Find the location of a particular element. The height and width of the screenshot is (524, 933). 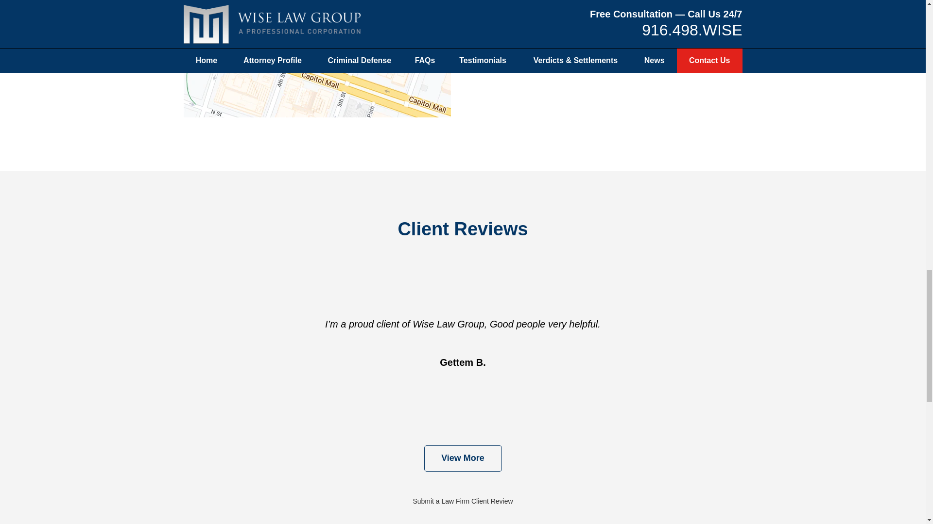

View More is located at coordinates (463, 458).